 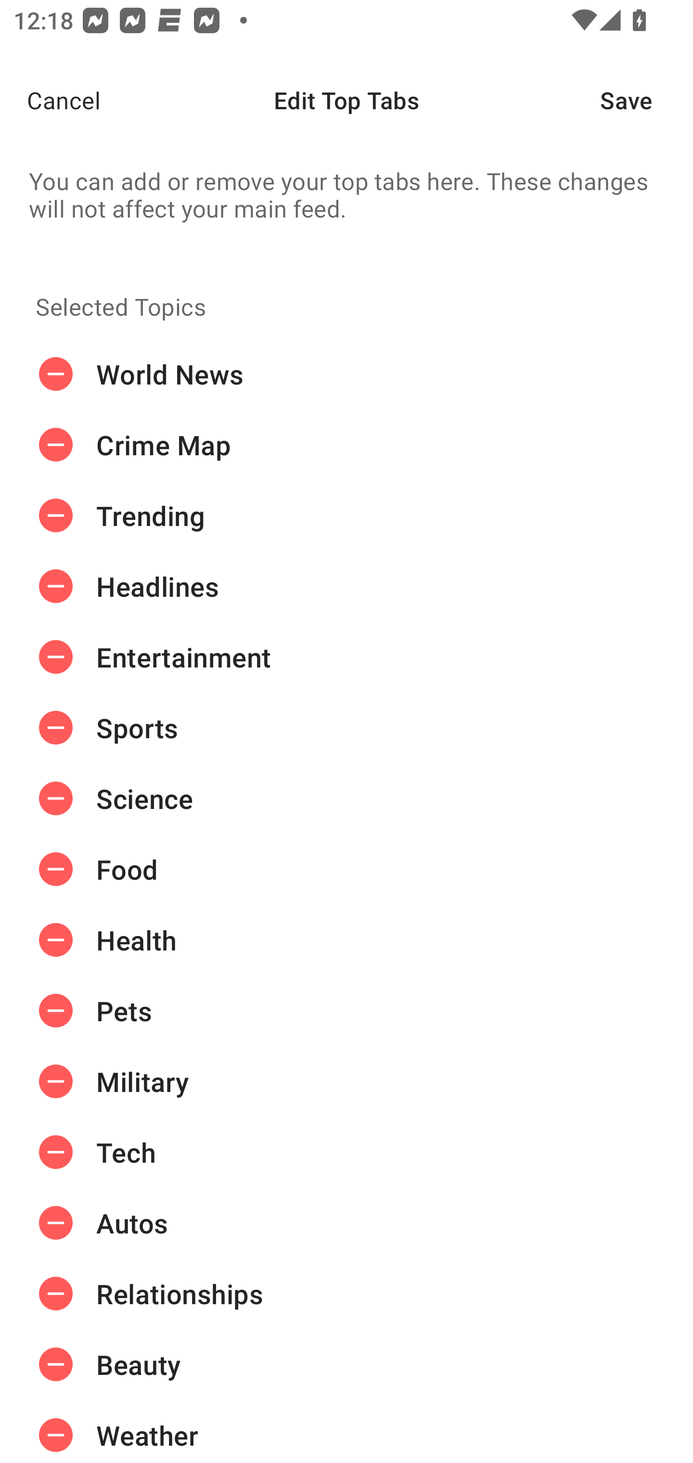 What do you see at coordinates (346, 656) in the screenshot?
I see `Entertainment` at bounding box center [346, 656].